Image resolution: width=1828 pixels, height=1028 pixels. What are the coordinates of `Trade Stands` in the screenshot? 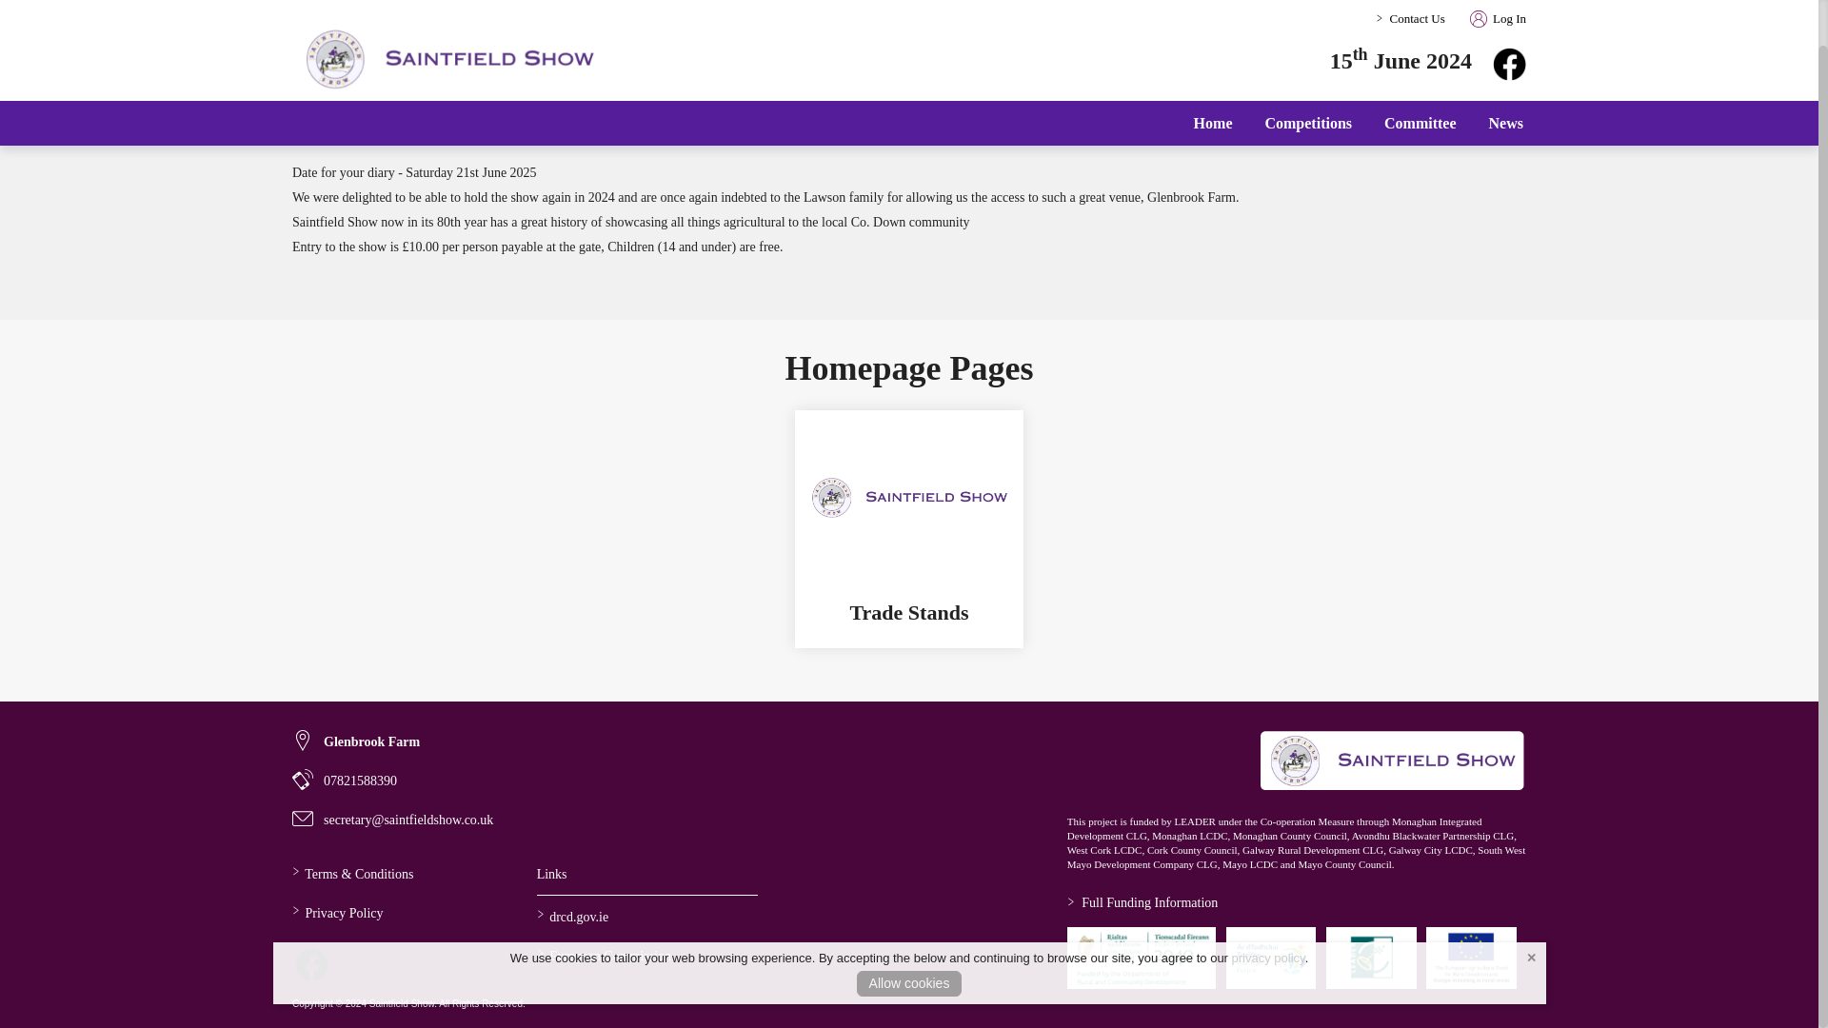 It's located at (908, 612).